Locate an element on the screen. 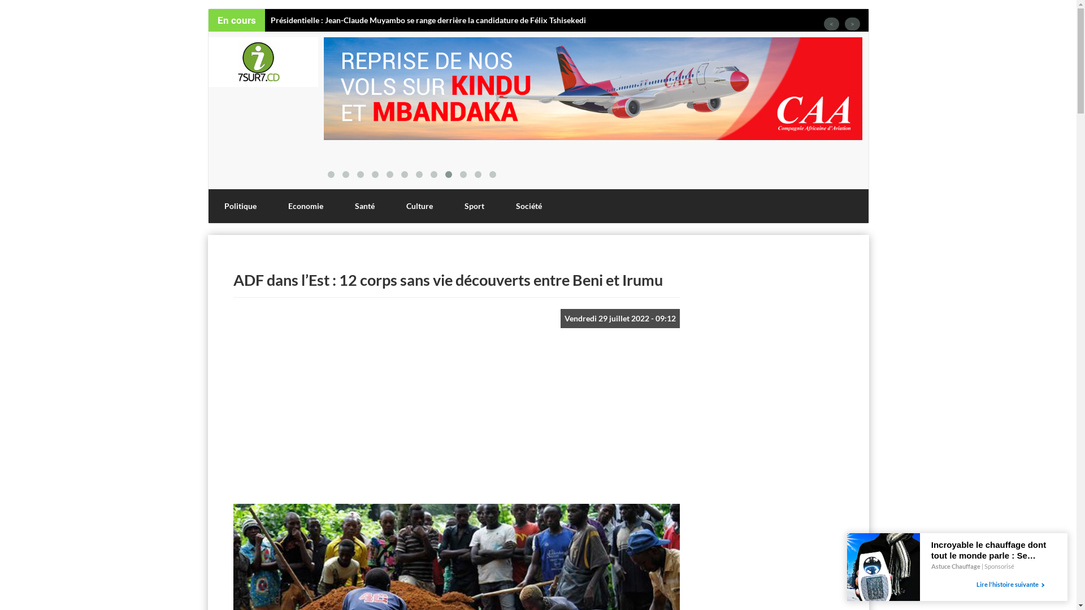 Image resolution: width=1085 pixels, height=610 pixels. Culture is located at coordinates (419, 206).